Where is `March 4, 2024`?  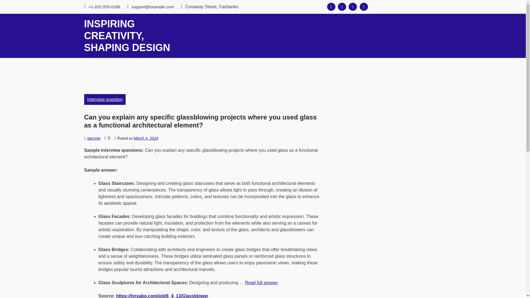 March 4, 2024 is located at coordinates (146, 138).